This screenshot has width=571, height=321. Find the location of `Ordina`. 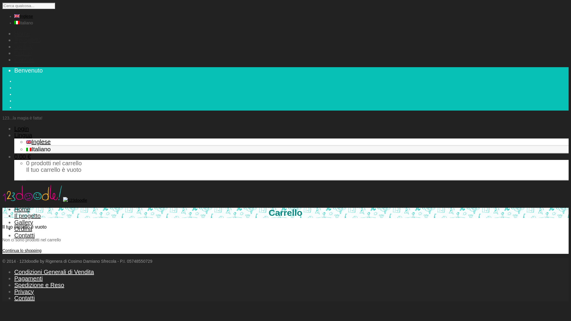

Ordina is located at coordinates (23, 53).